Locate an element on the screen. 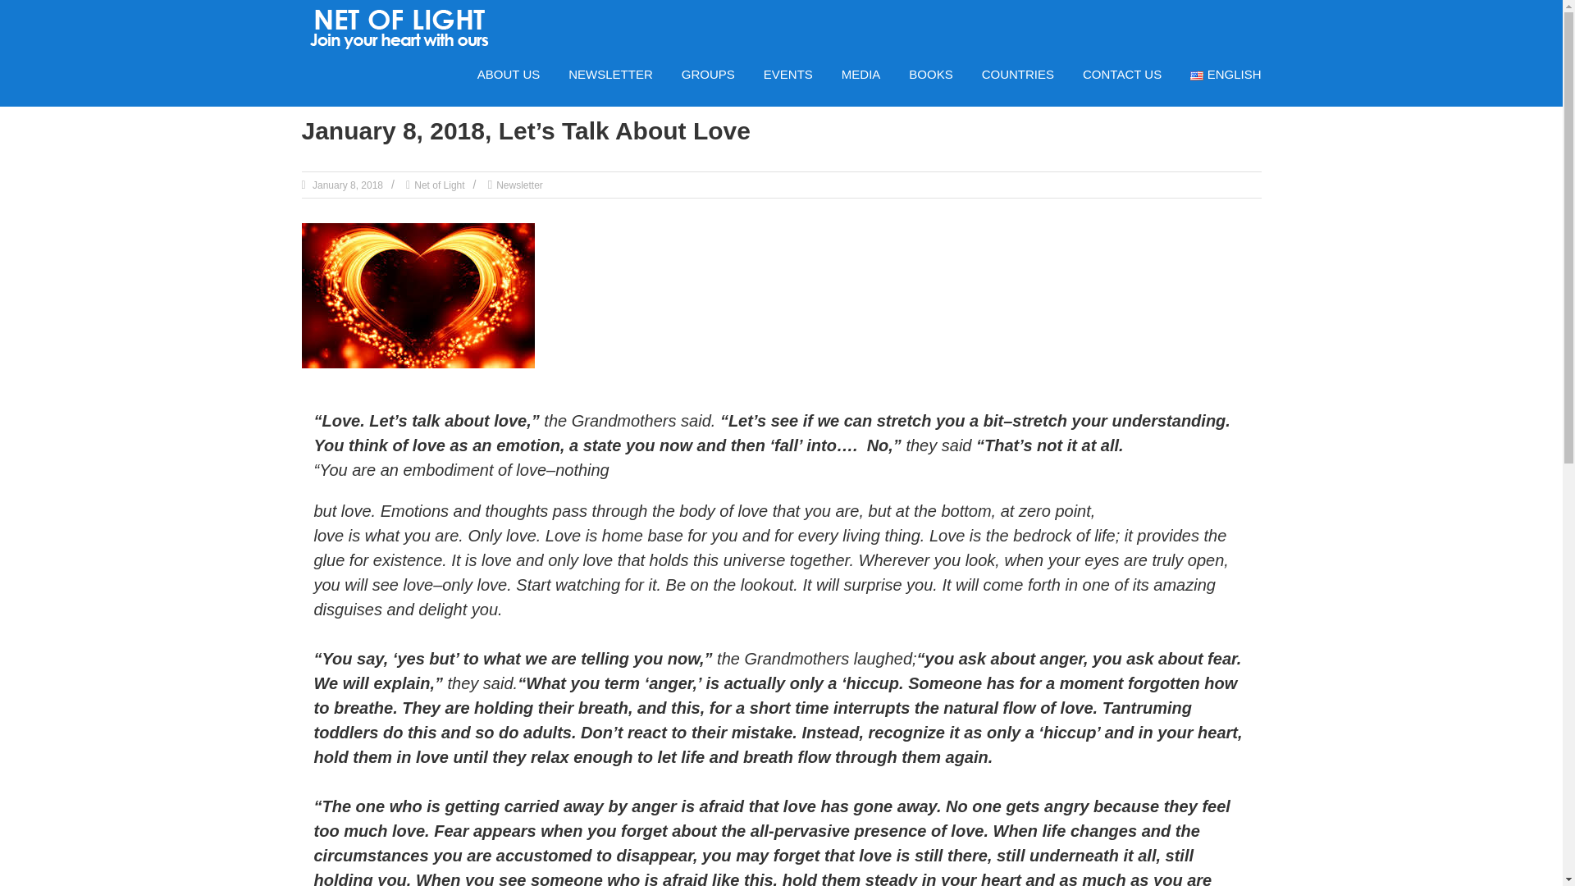 This screenshot has width=1575, height=886. 5:40 am is located at coordinates (346, 185).